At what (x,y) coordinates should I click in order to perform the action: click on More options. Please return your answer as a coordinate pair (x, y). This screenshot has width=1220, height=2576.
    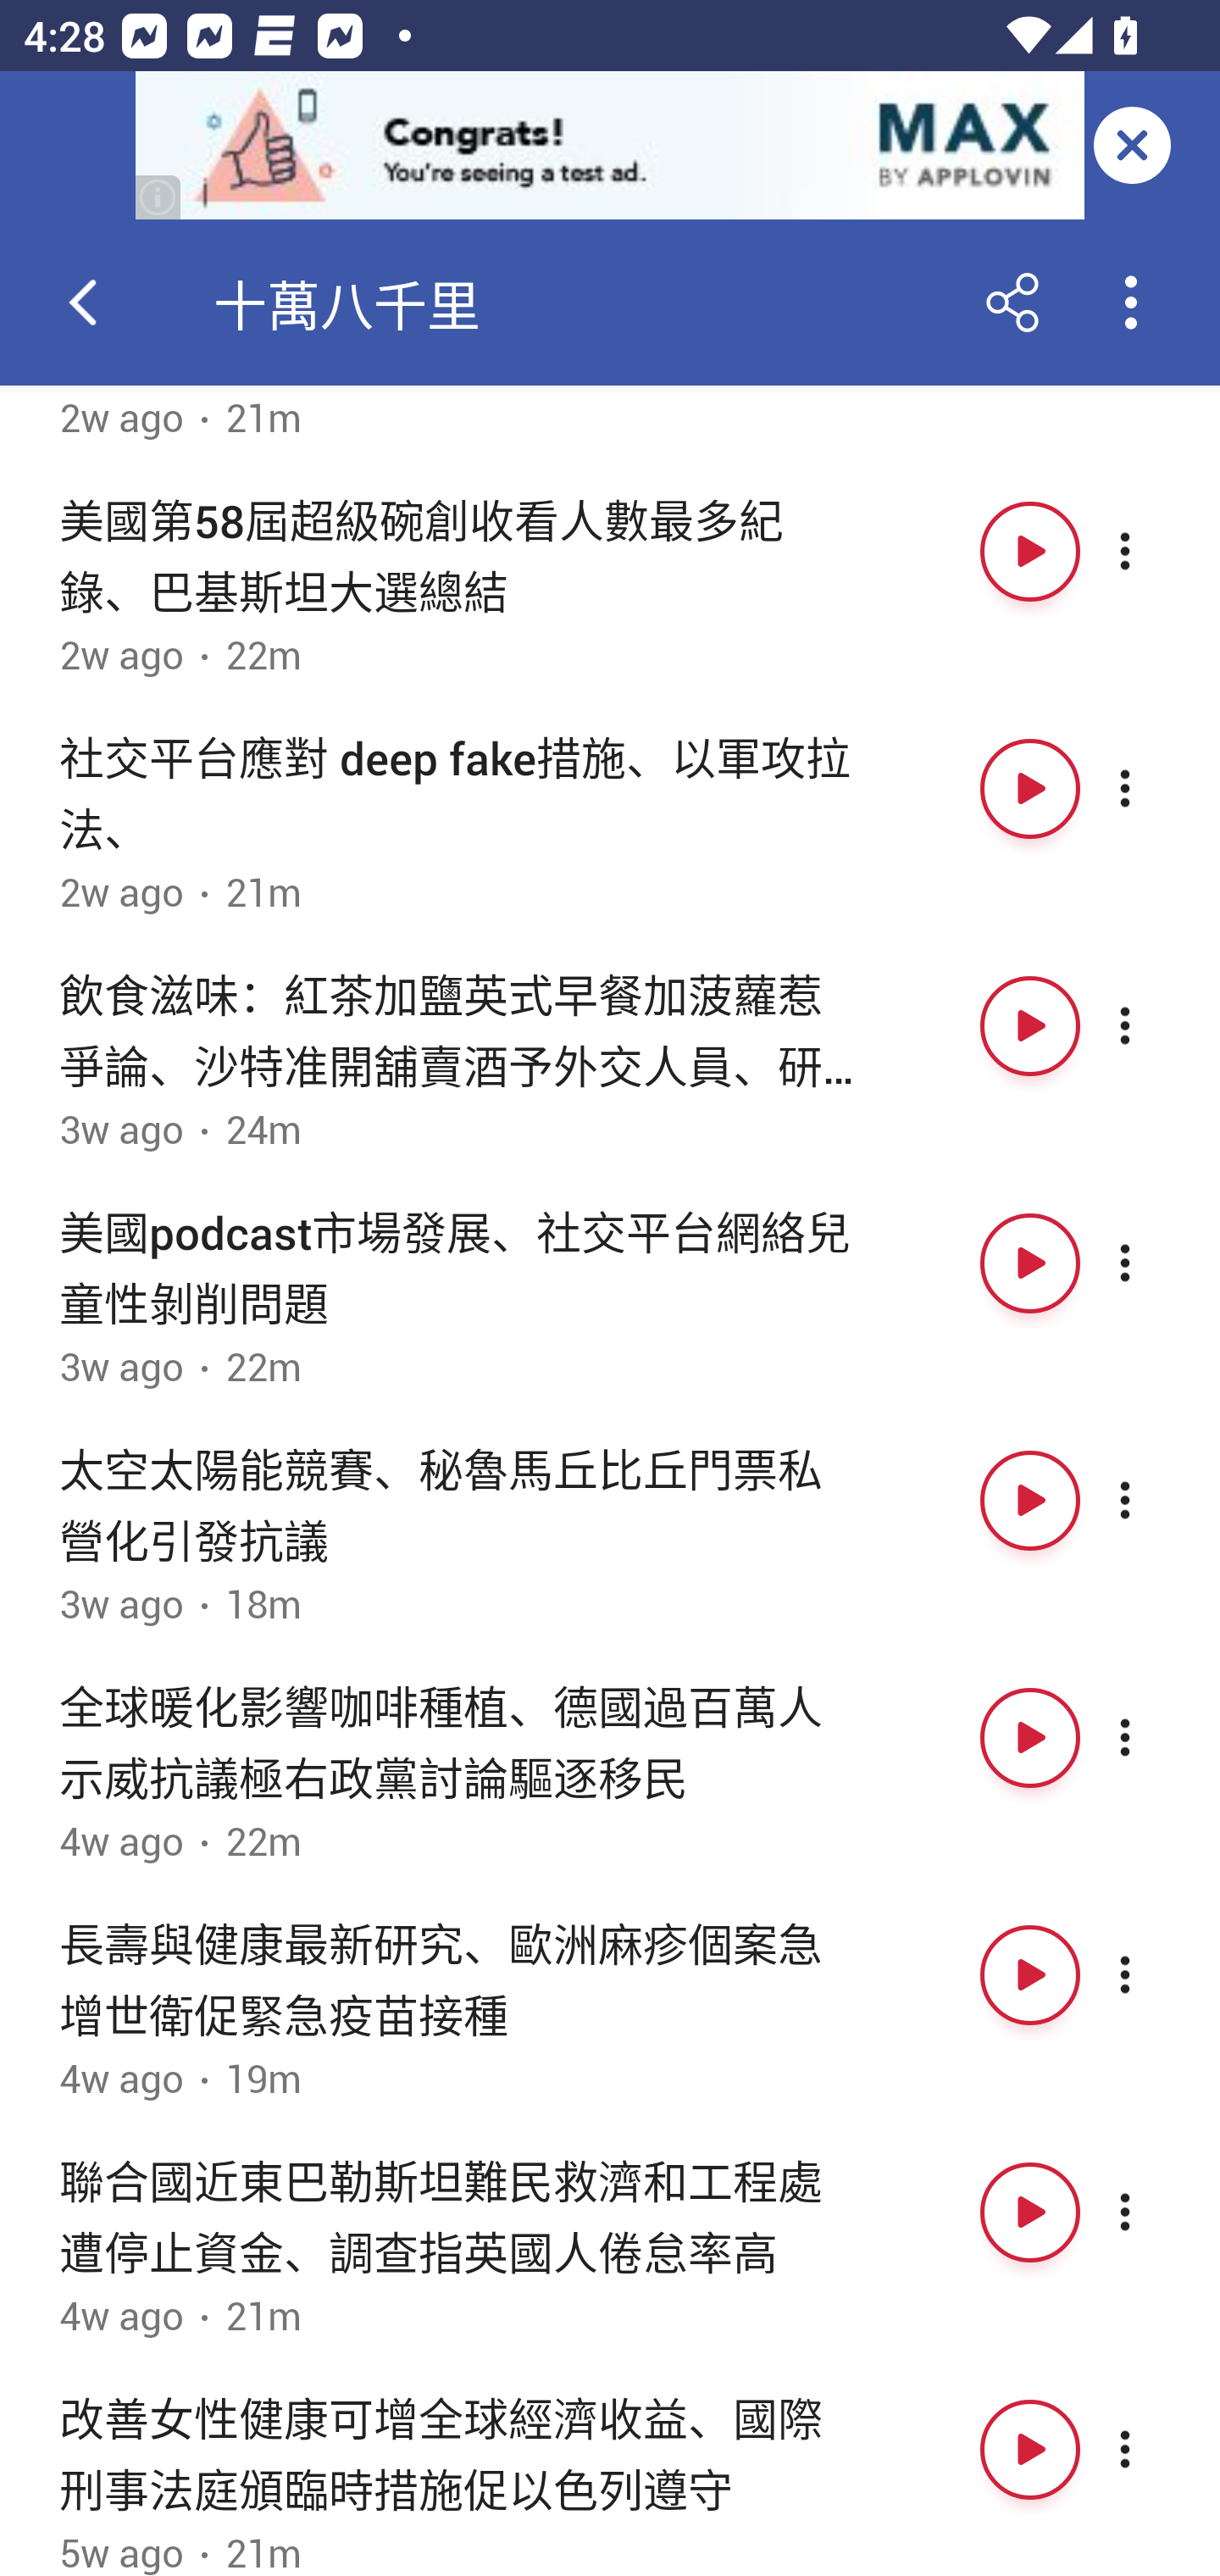
    Looking at the image, I should click on (1154, 790).